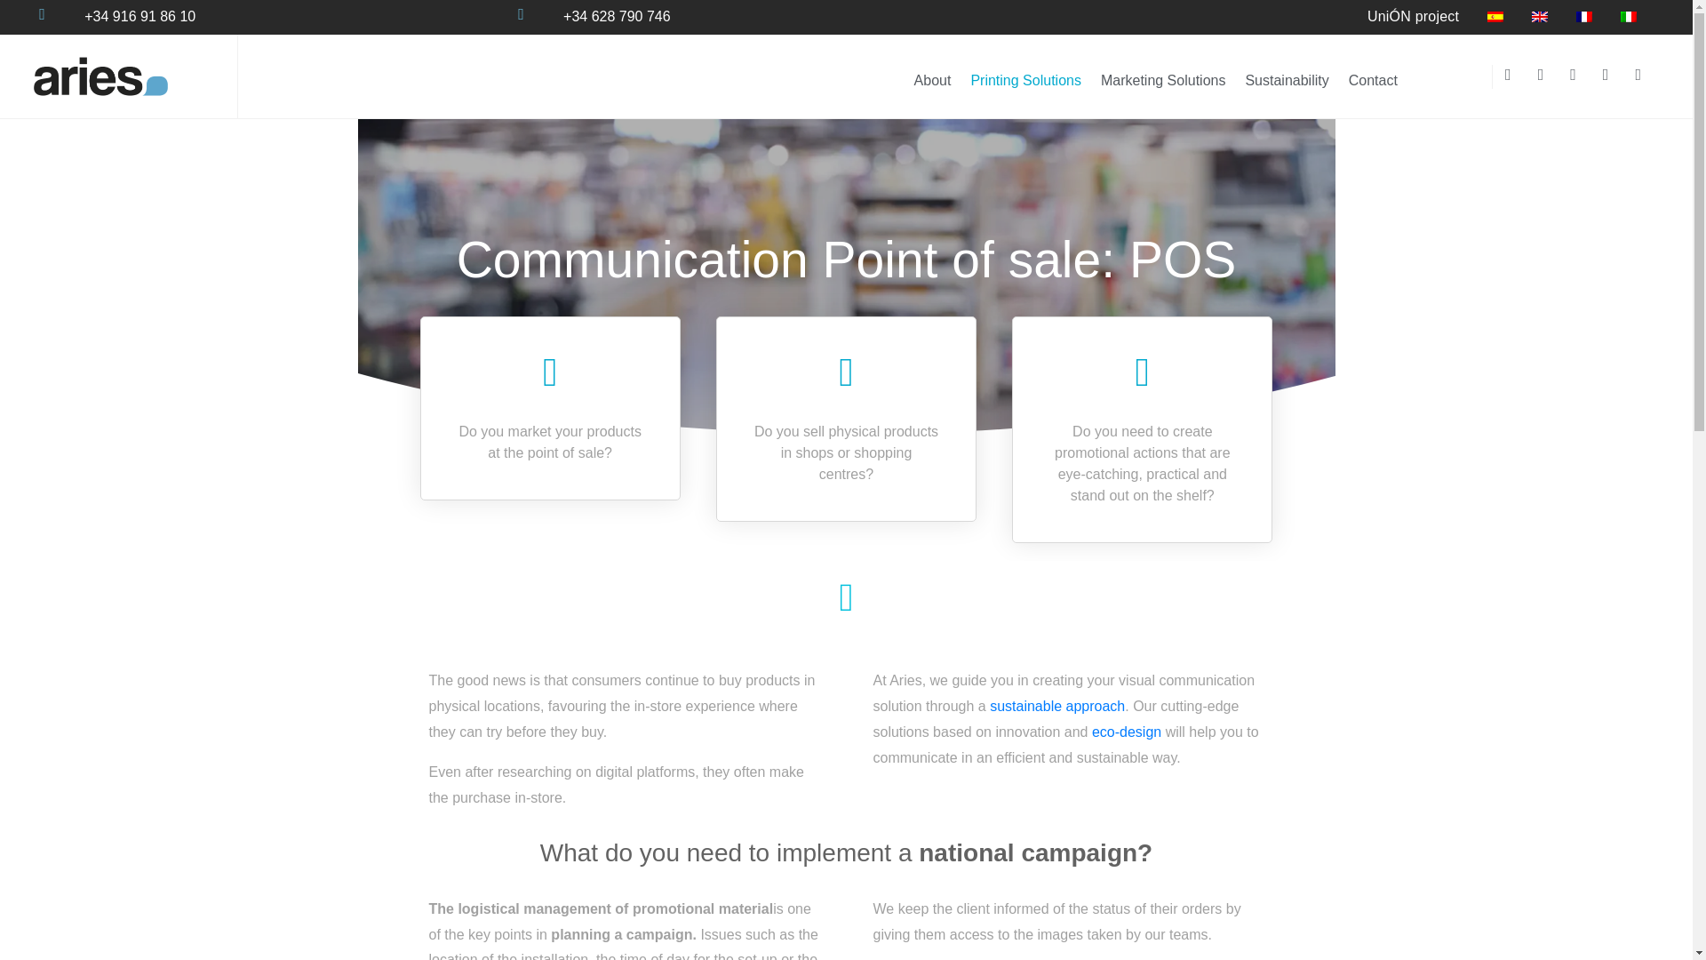  Describe the element at coordinates (1287, 81) in the screenshot. I see `Sustainability` at that location.